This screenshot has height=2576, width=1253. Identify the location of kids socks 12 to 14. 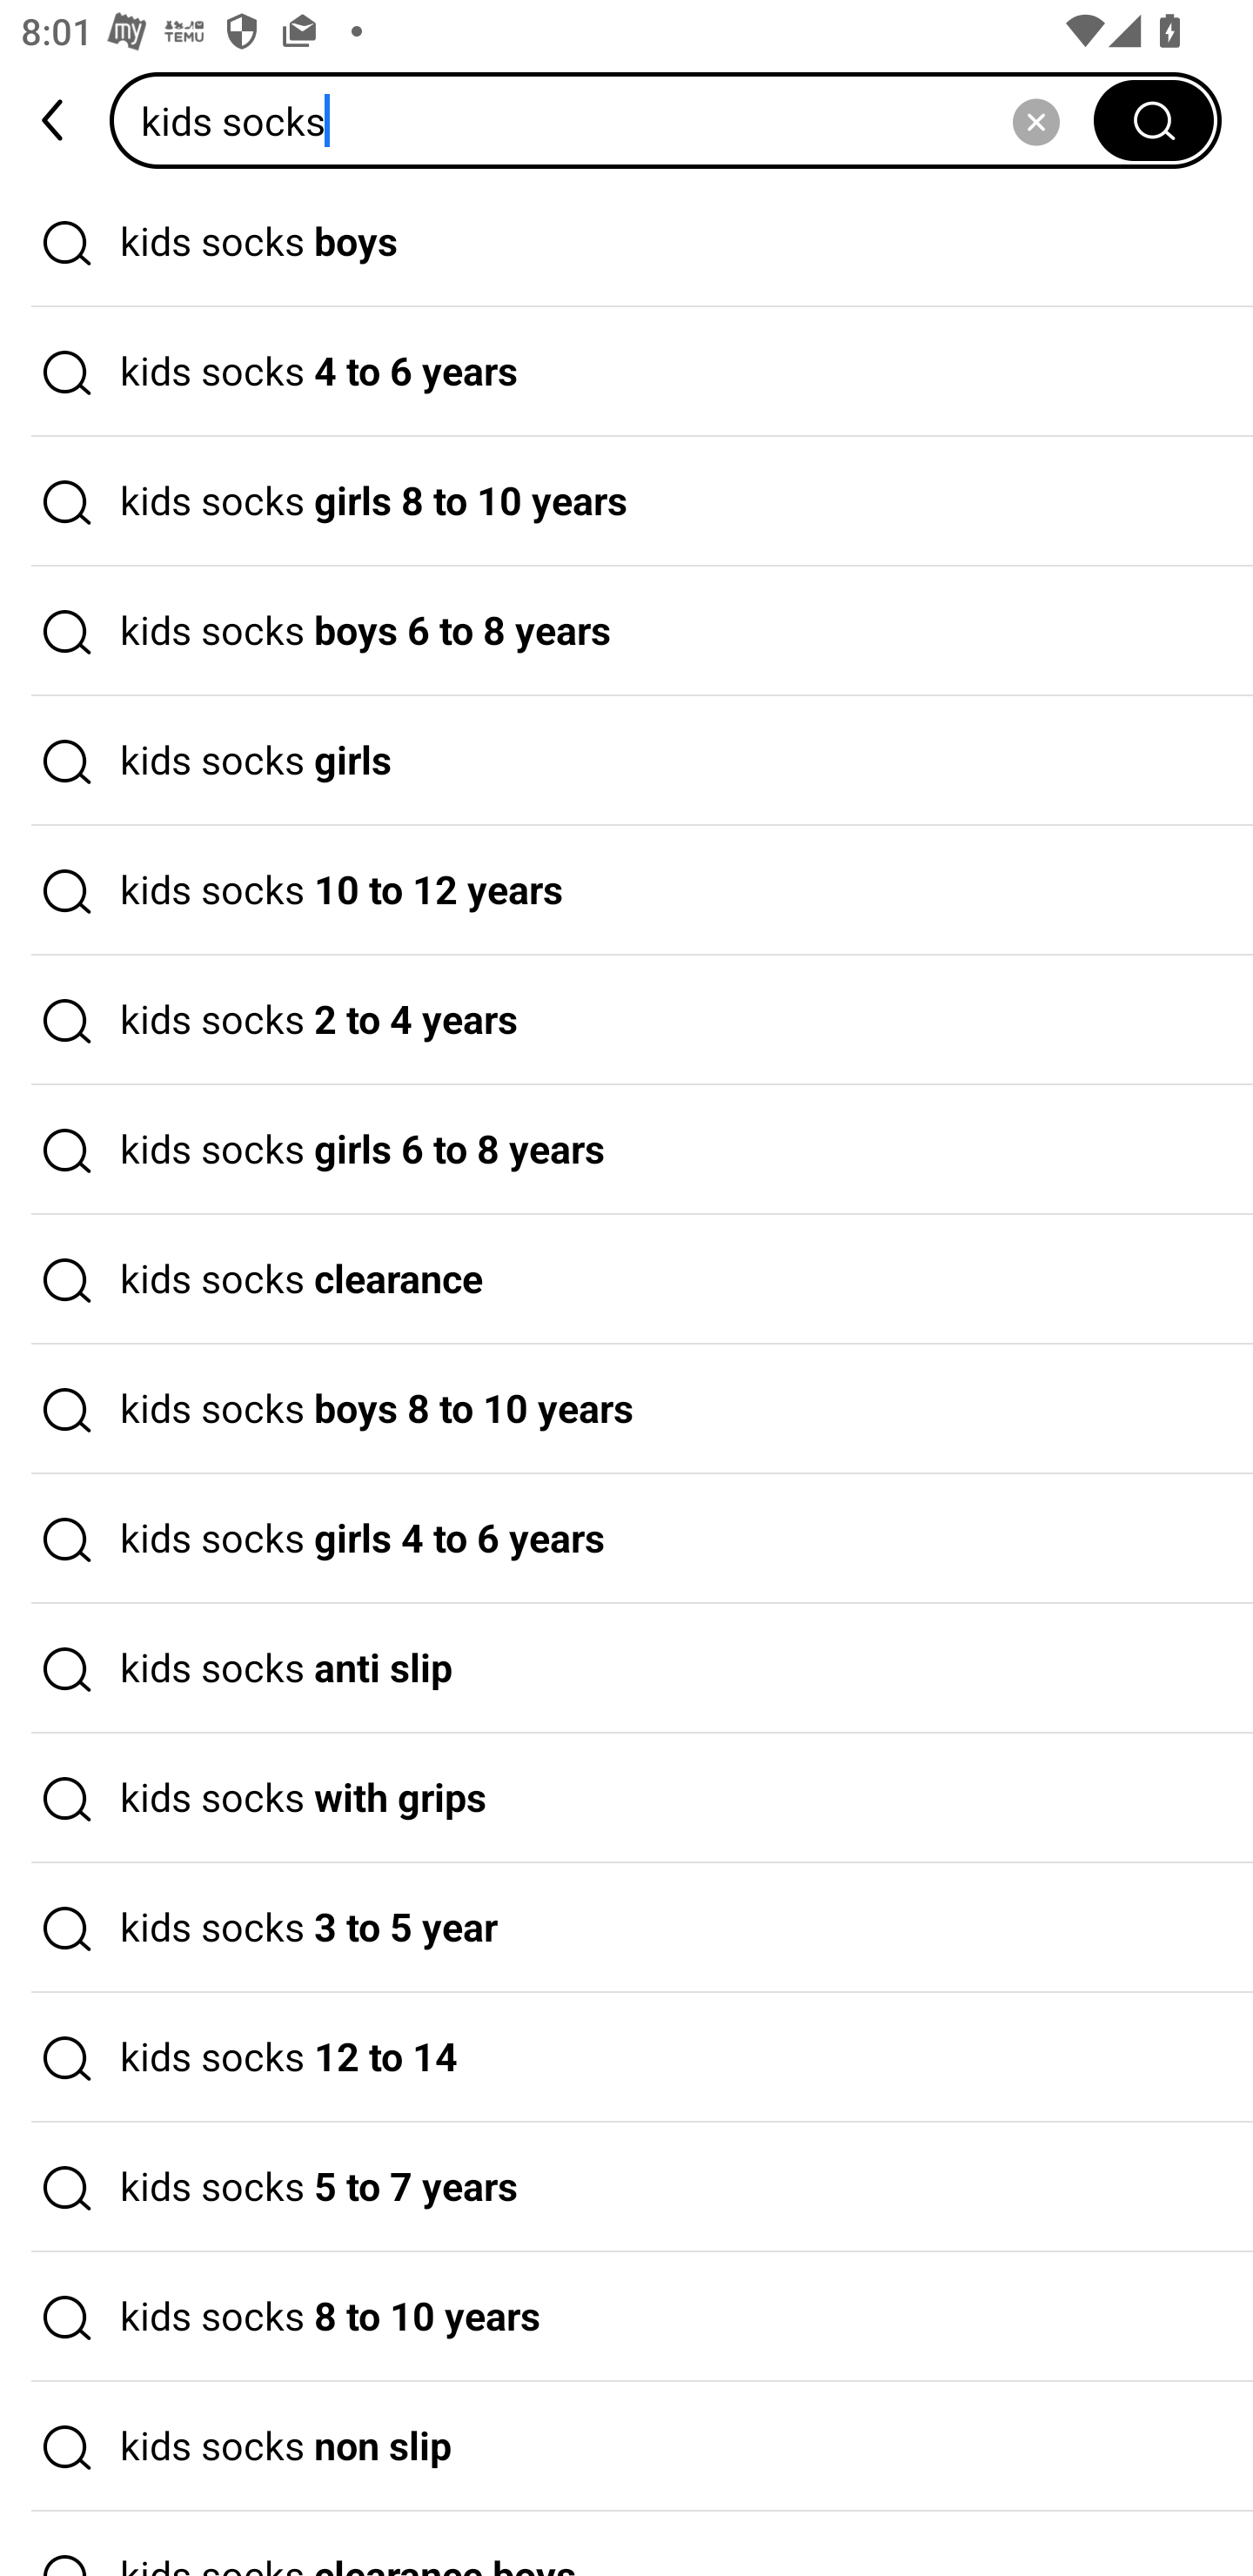
(626, 2058).